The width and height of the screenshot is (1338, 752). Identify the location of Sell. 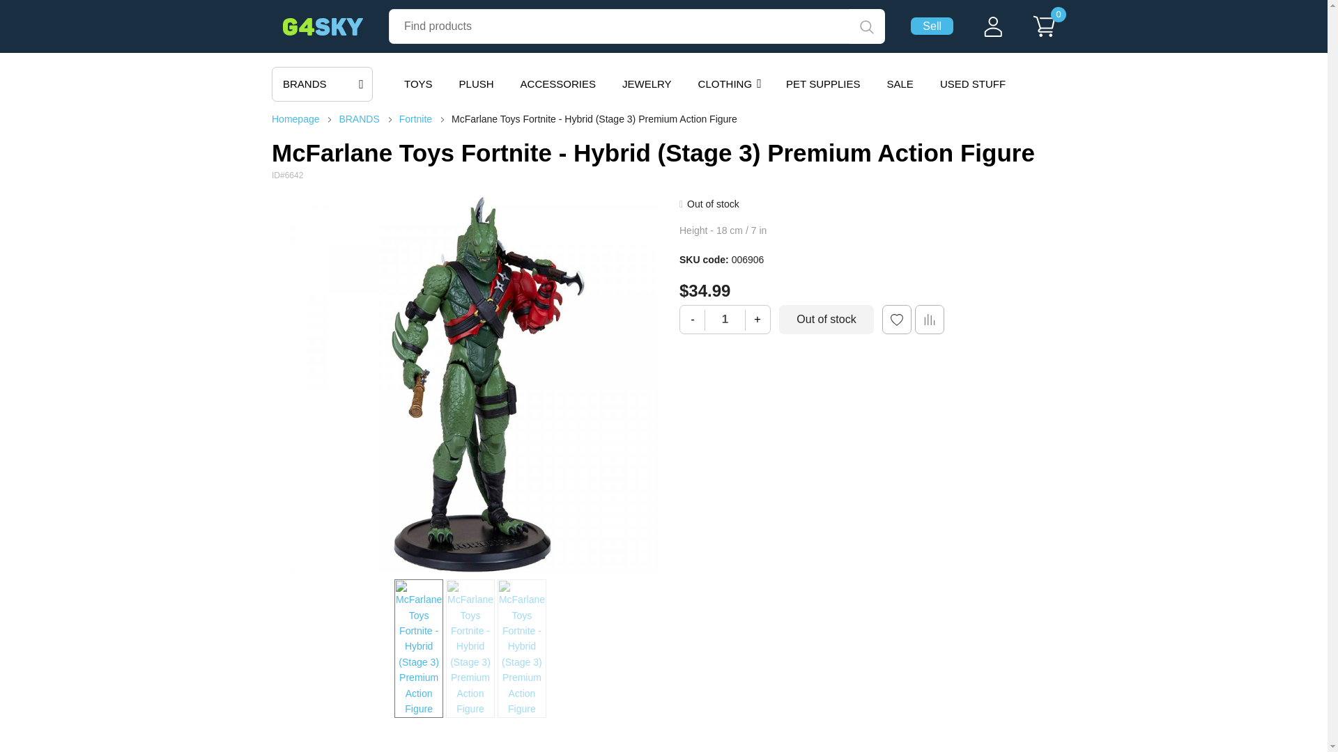
(932, 25).